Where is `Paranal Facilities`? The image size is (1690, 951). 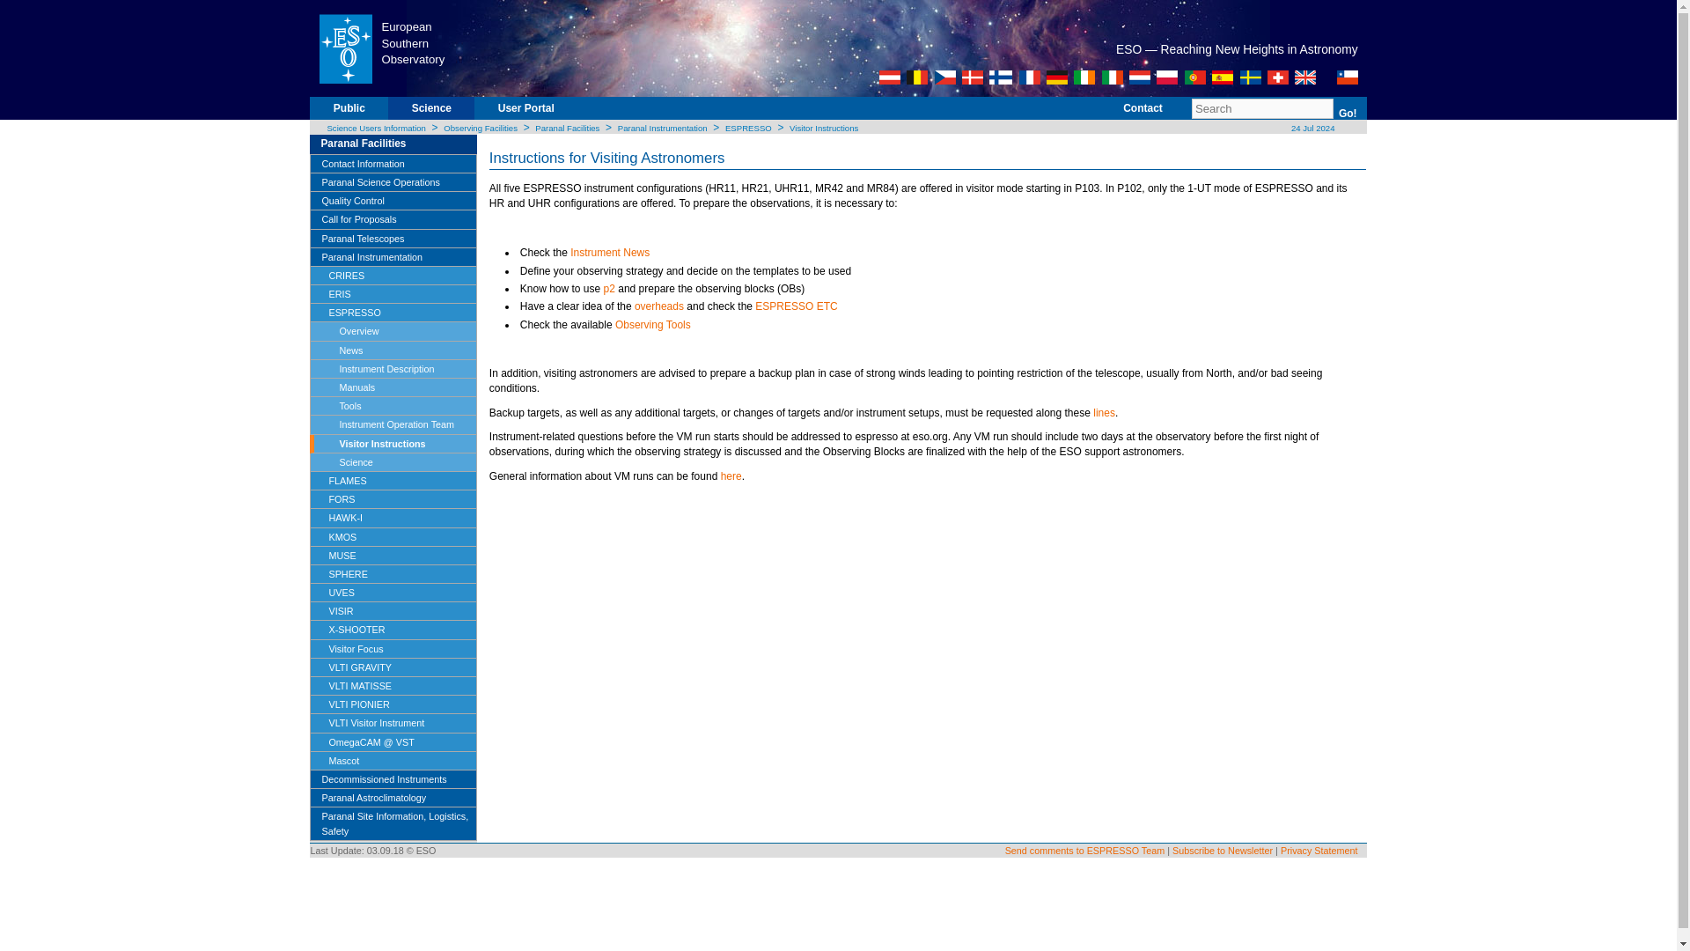 Paranal Facilities is located at coordinates (567, 129).